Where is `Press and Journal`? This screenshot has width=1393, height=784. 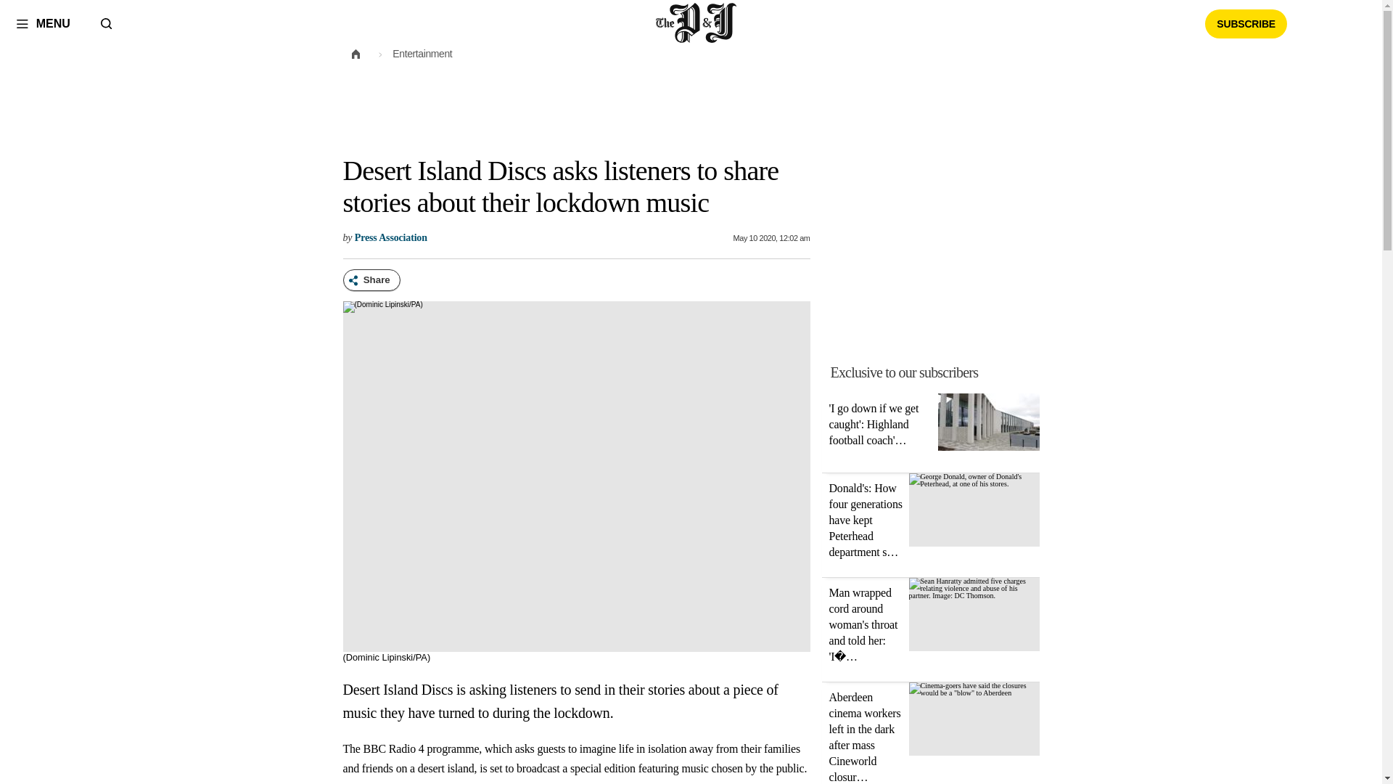
Press and Journal is located at coordinates (696, 23).